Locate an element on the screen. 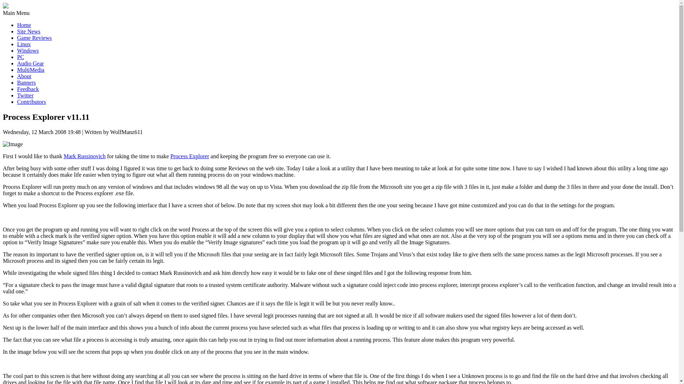  Banners is located at coordinates (26, 82).